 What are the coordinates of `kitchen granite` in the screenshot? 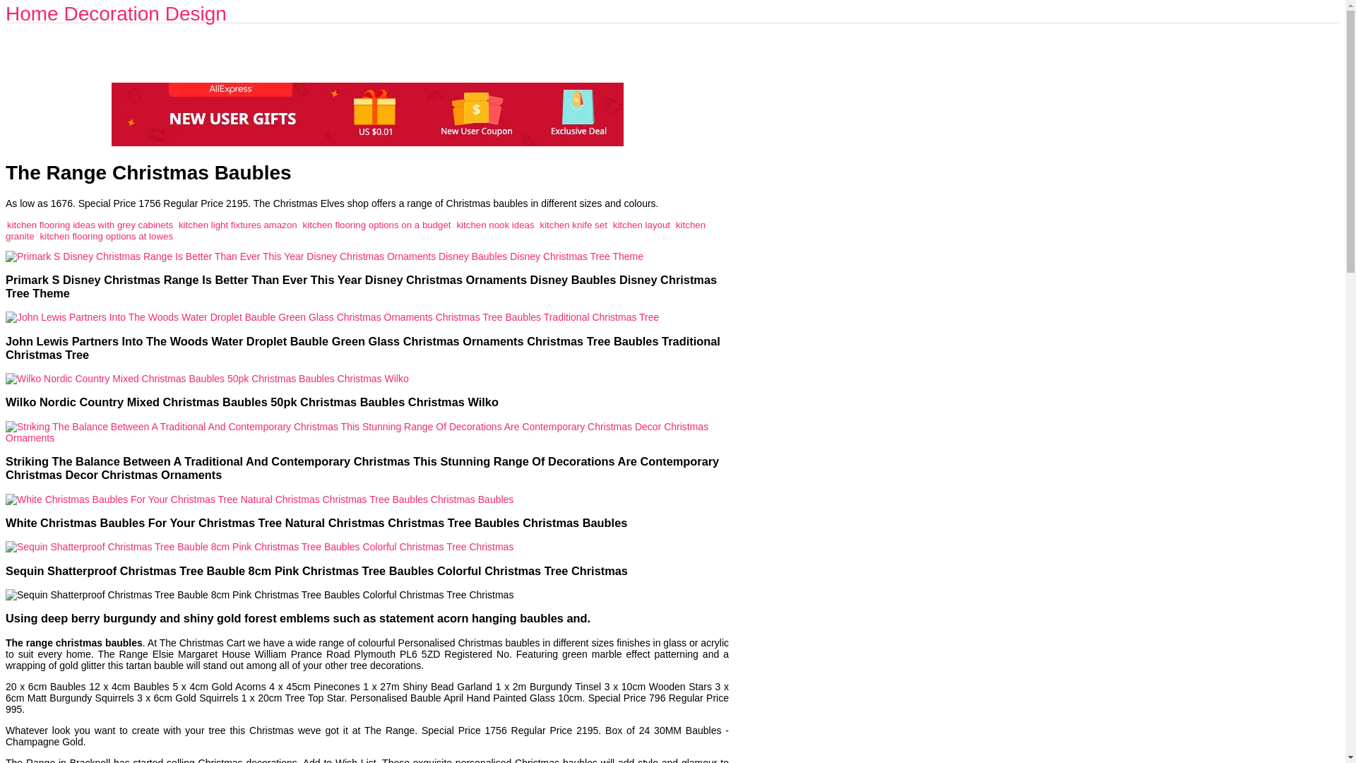 It's located at (355, 230).